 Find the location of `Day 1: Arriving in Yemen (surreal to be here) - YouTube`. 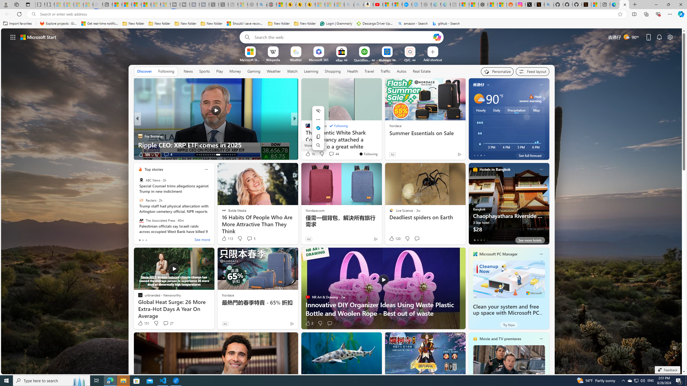

Day 1: Arriving in Yemen (surreal to be here) - YouTube is located at coordinates (378, 5).